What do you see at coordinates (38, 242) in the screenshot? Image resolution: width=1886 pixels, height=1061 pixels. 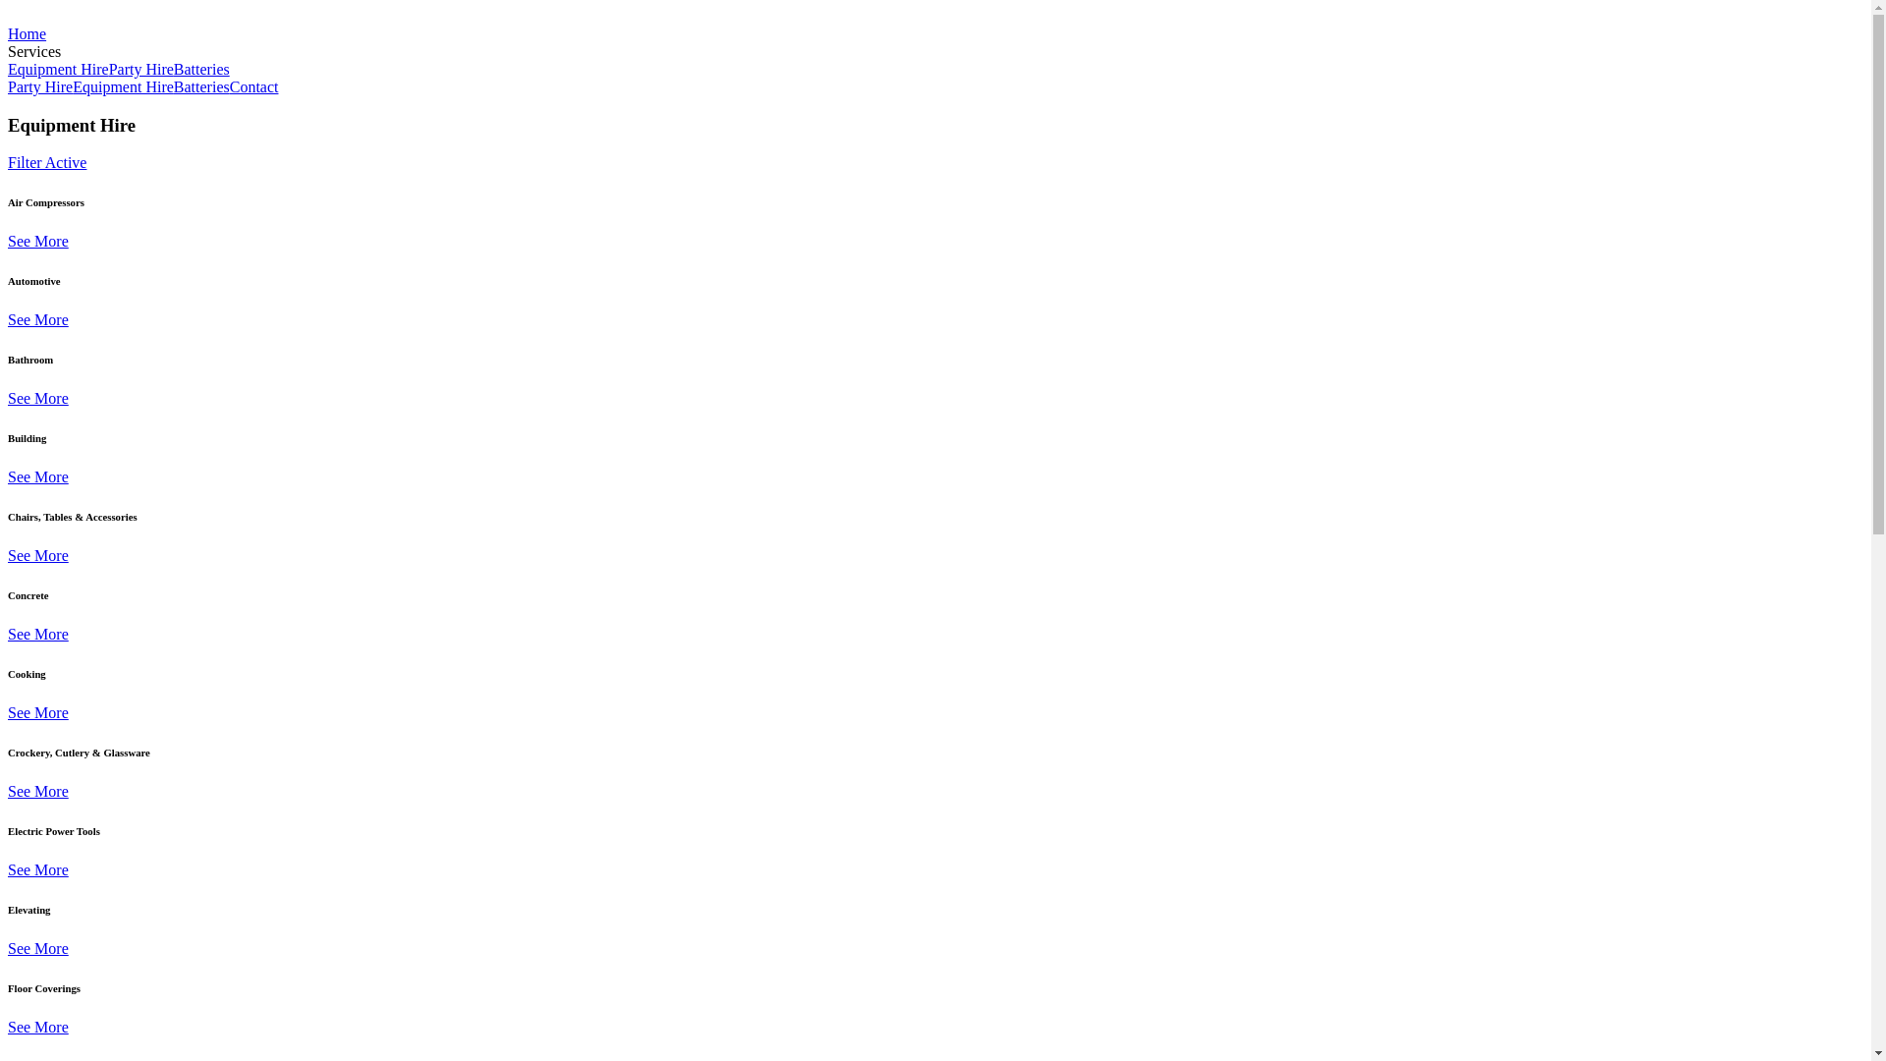 I see `See More` at bounding box center [38, 242].